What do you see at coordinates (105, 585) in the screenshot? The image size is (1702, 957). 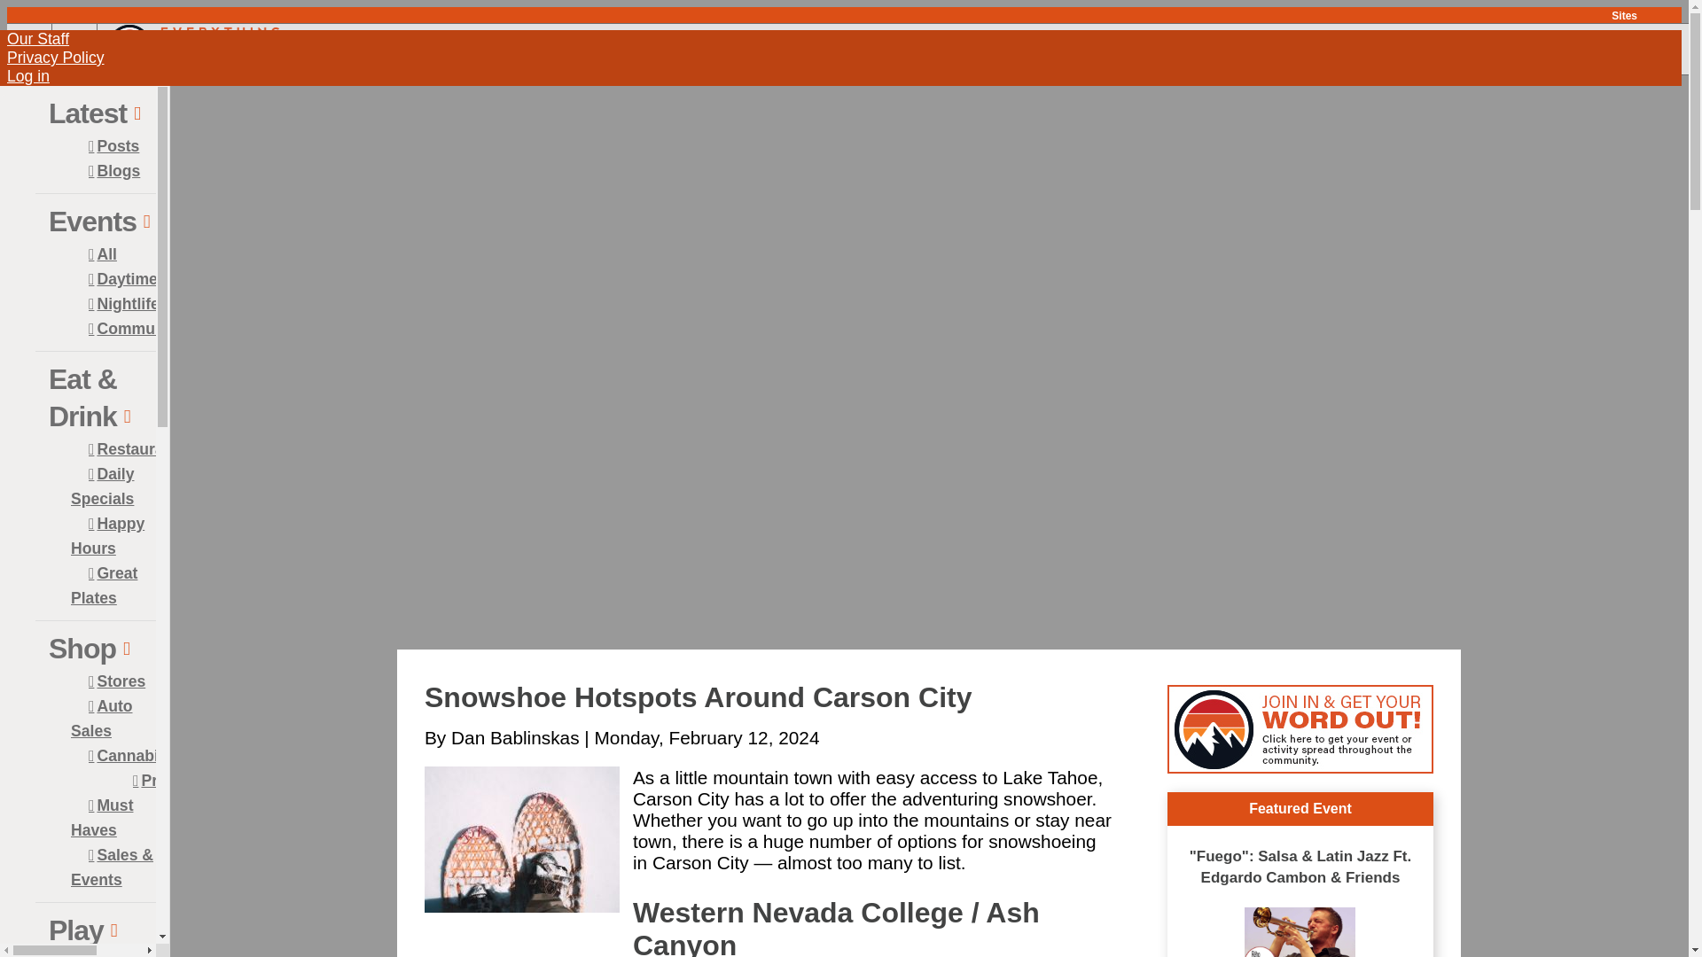 I see `Great Plates` at bounding box center [105, 585].